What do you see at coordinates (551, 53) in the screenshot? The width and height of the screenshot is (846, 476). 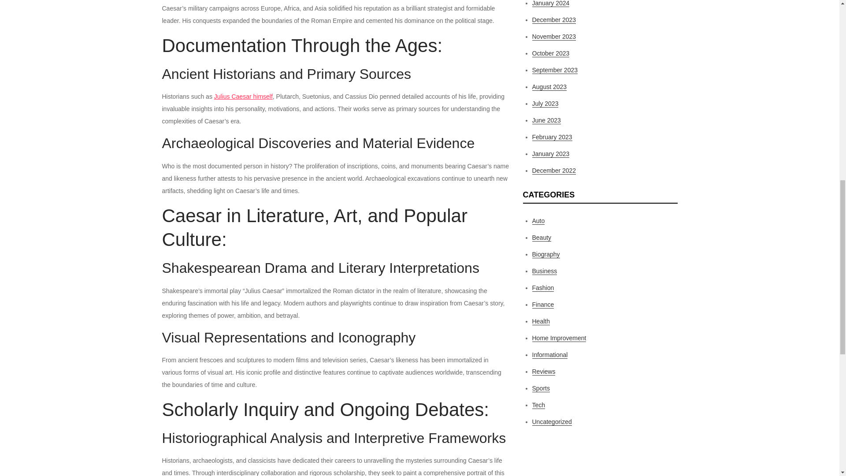 I see `October 2023` at bounding box center [551, 53].